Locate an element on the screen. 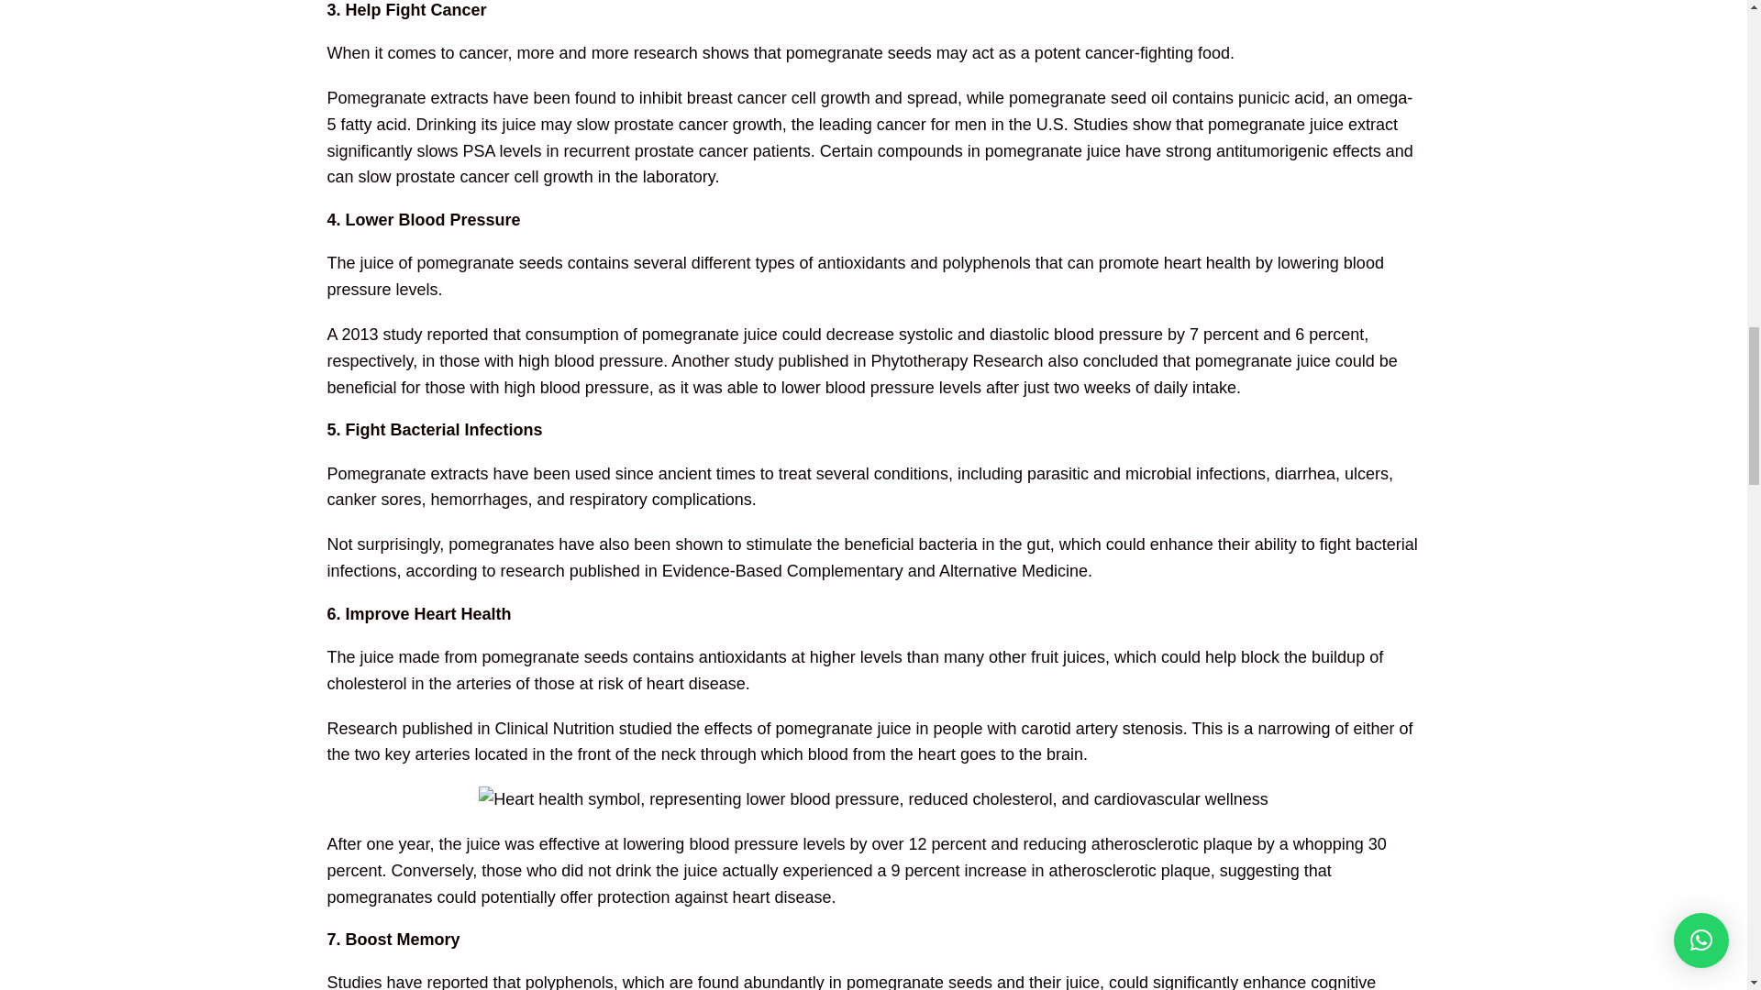 The height and width of the screenshot is (990, 1761). lower is located at coordinates (801, 387).